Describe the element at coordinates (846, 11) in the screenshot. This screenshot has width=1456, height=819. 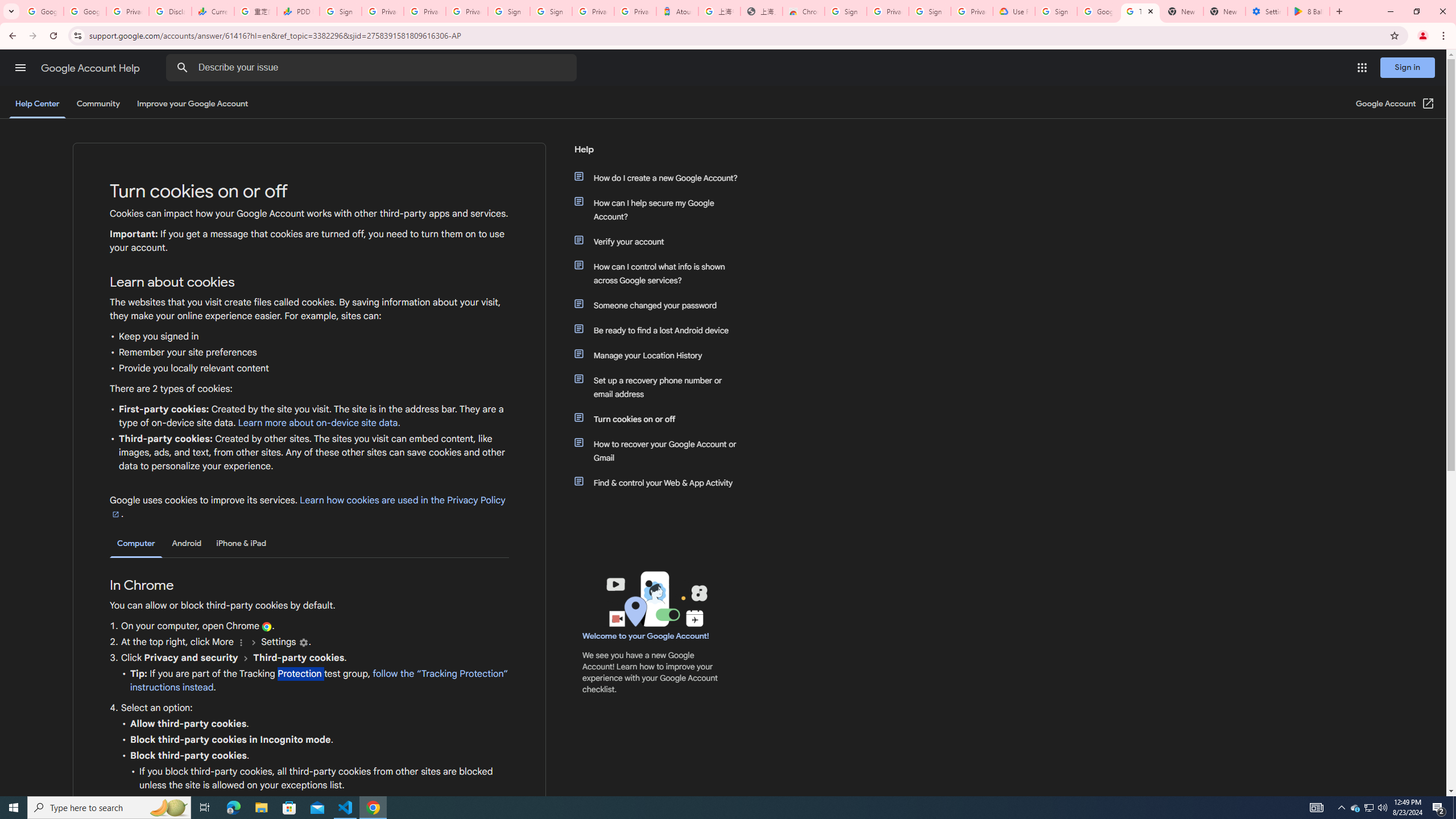
I see `Sign in - Google Accounts` at that location.